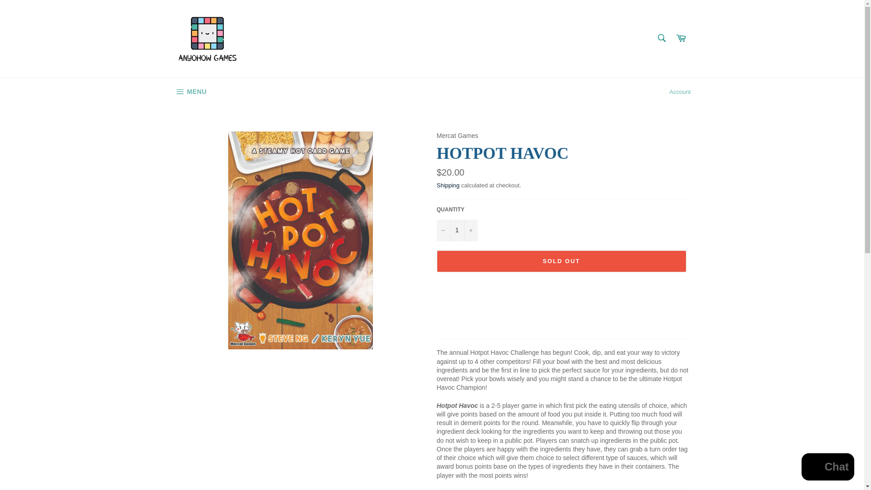 The width and height of the screenshot is (871, 490). Describe the element at coordinates (456, 230) in the screenshot. I see `1` at that location.